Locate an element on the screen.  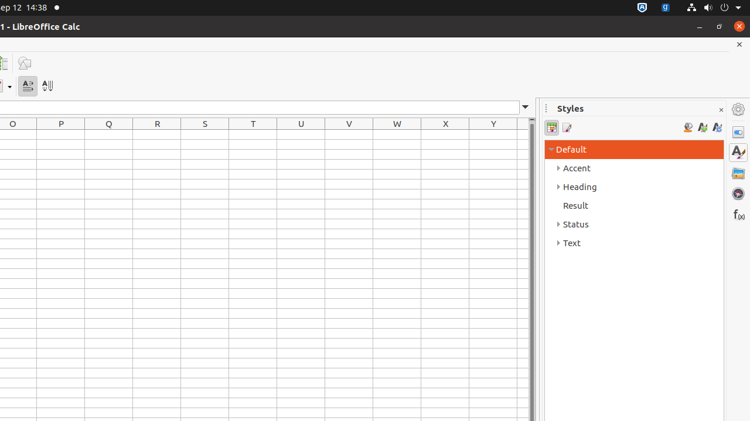
X1 is located at coordinates (445, 134).